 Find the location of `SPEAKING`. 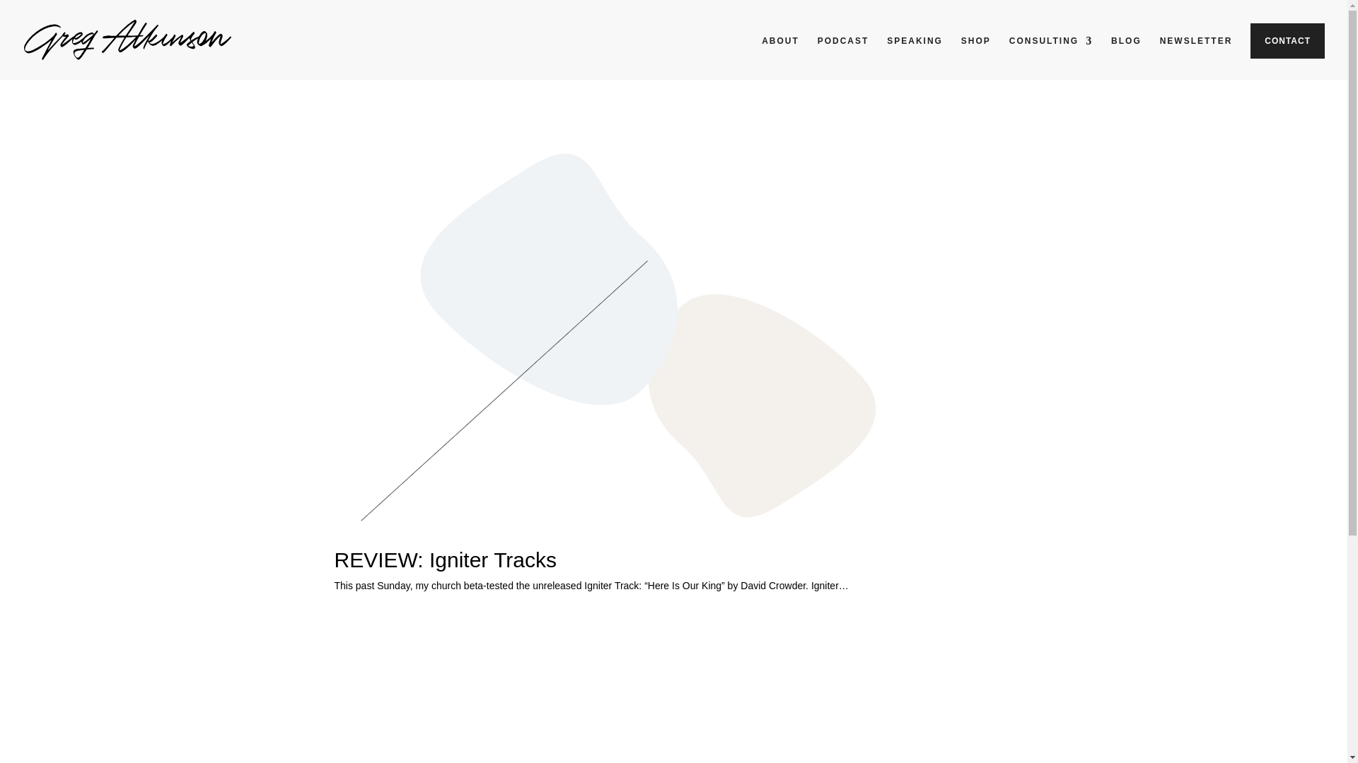

SPEAKING is located at coordinates (914, 52).